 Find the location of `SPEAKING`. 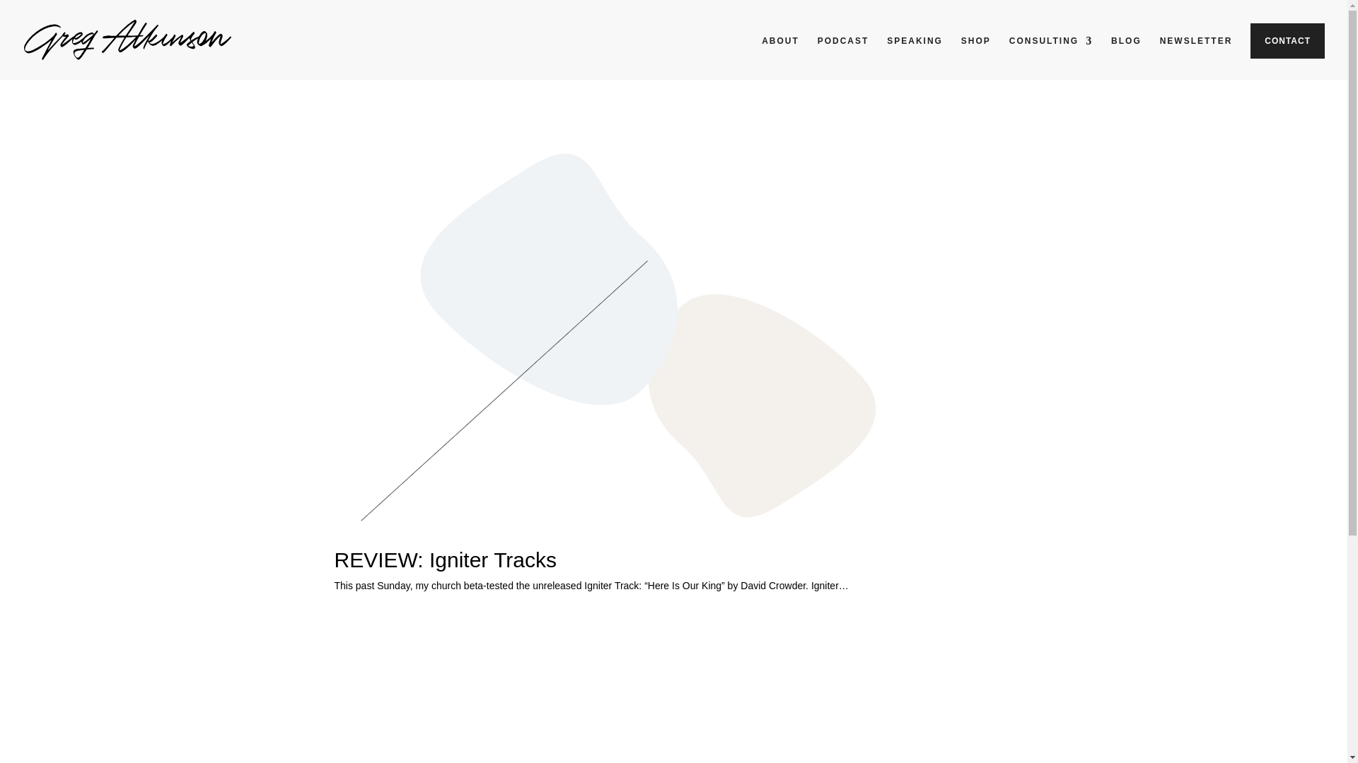

SPEAKING is located at coordinates (914, 52).